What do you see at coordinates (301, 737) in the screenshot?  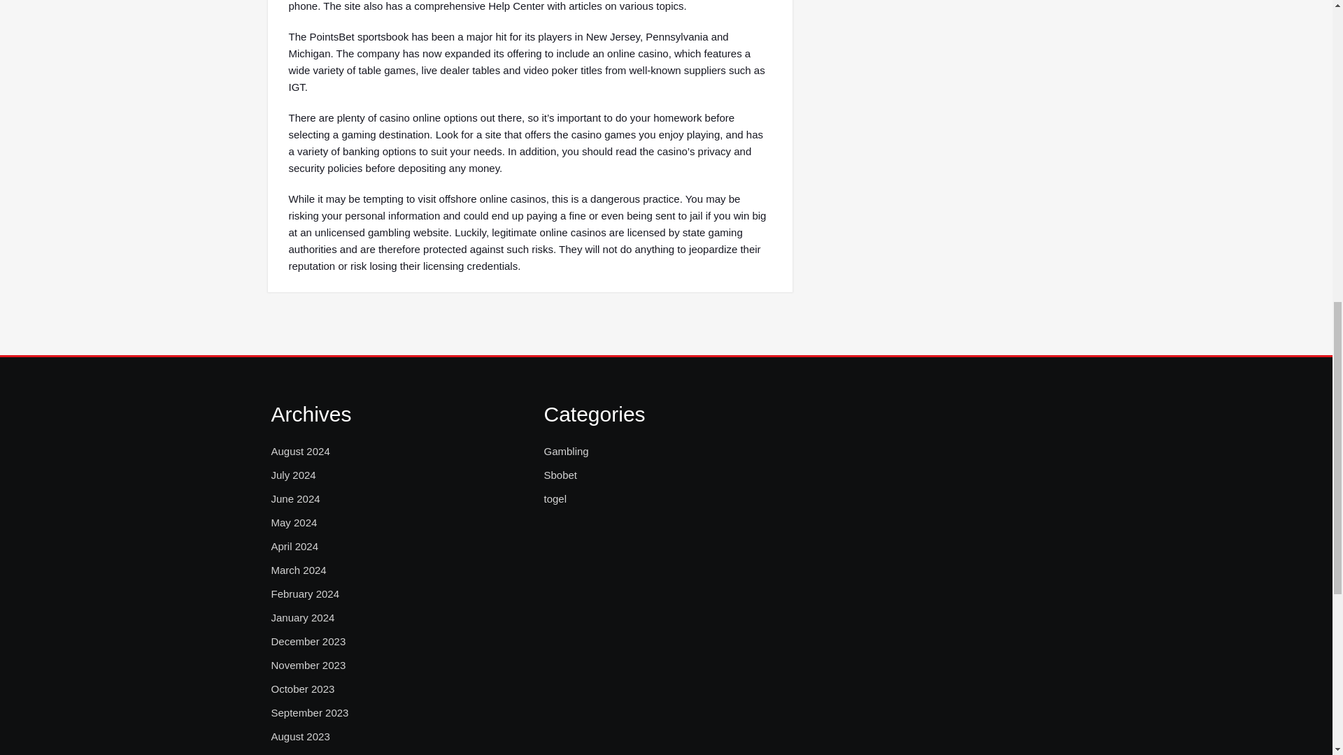 I see `August 2023` at bounding box center [301, 737].